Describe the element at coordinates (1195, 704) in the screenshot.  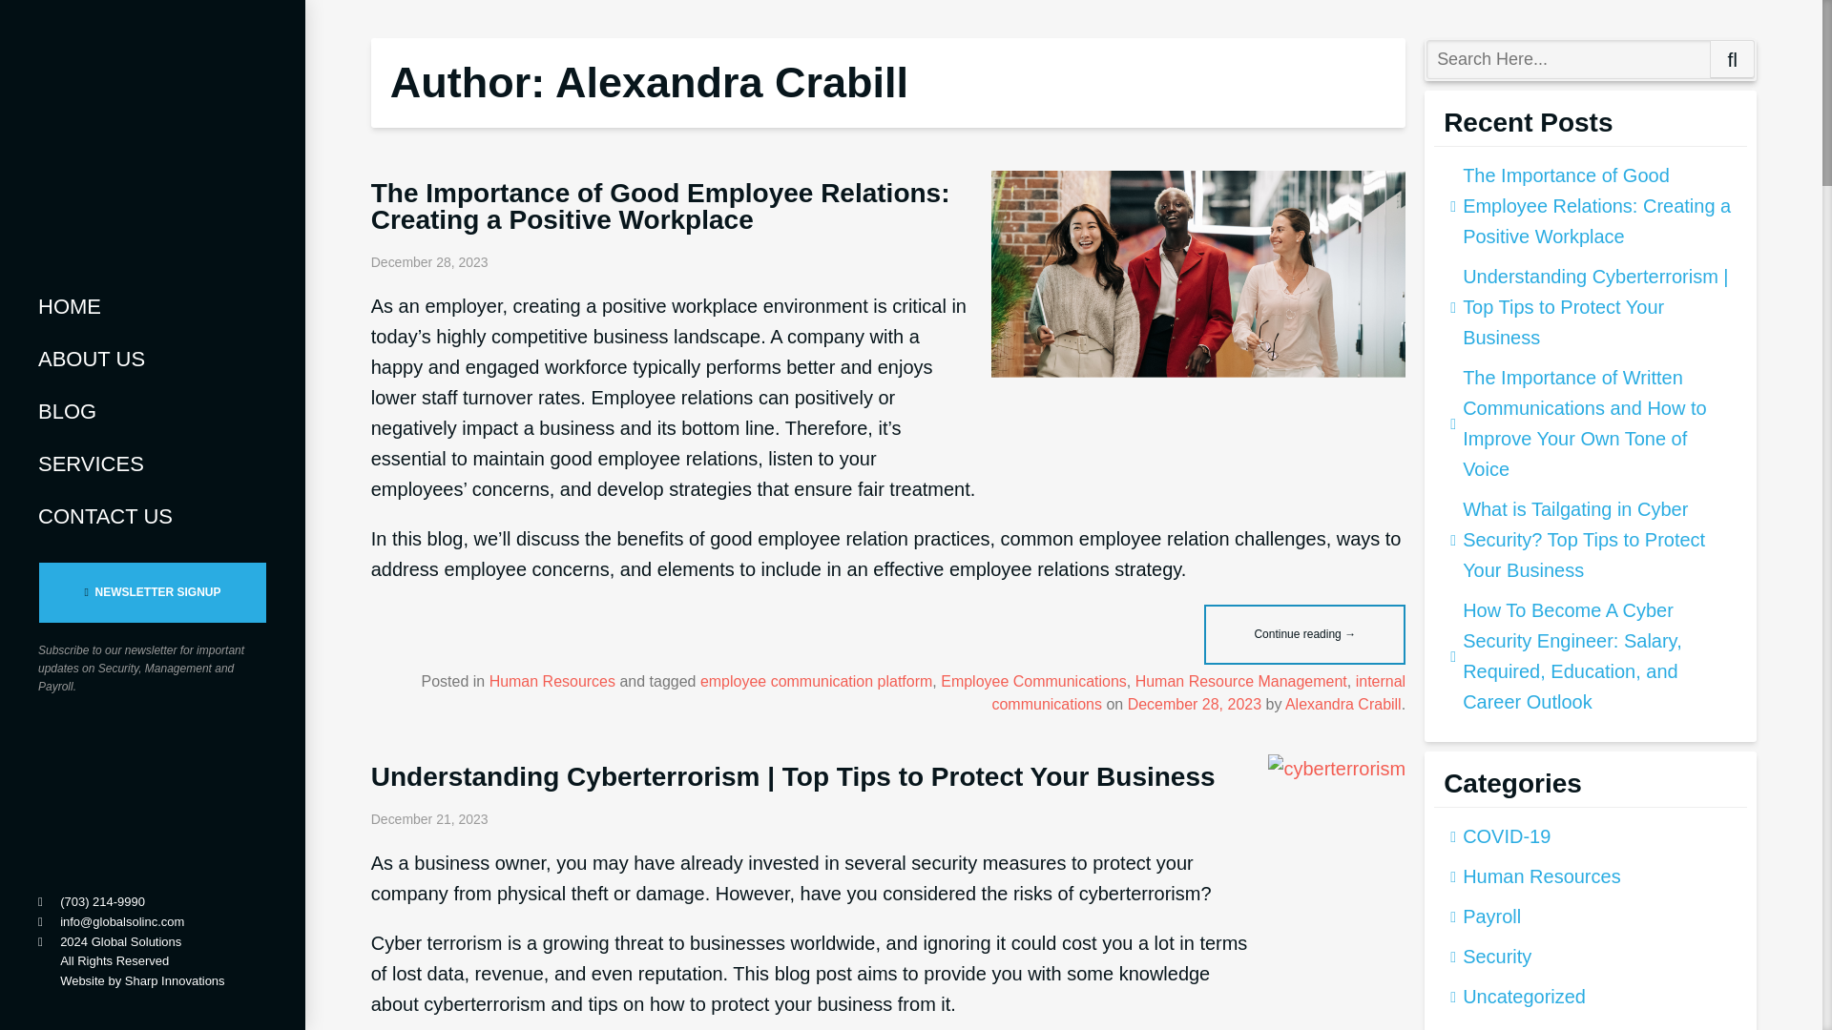
I see `December 28, 2023` at that location.